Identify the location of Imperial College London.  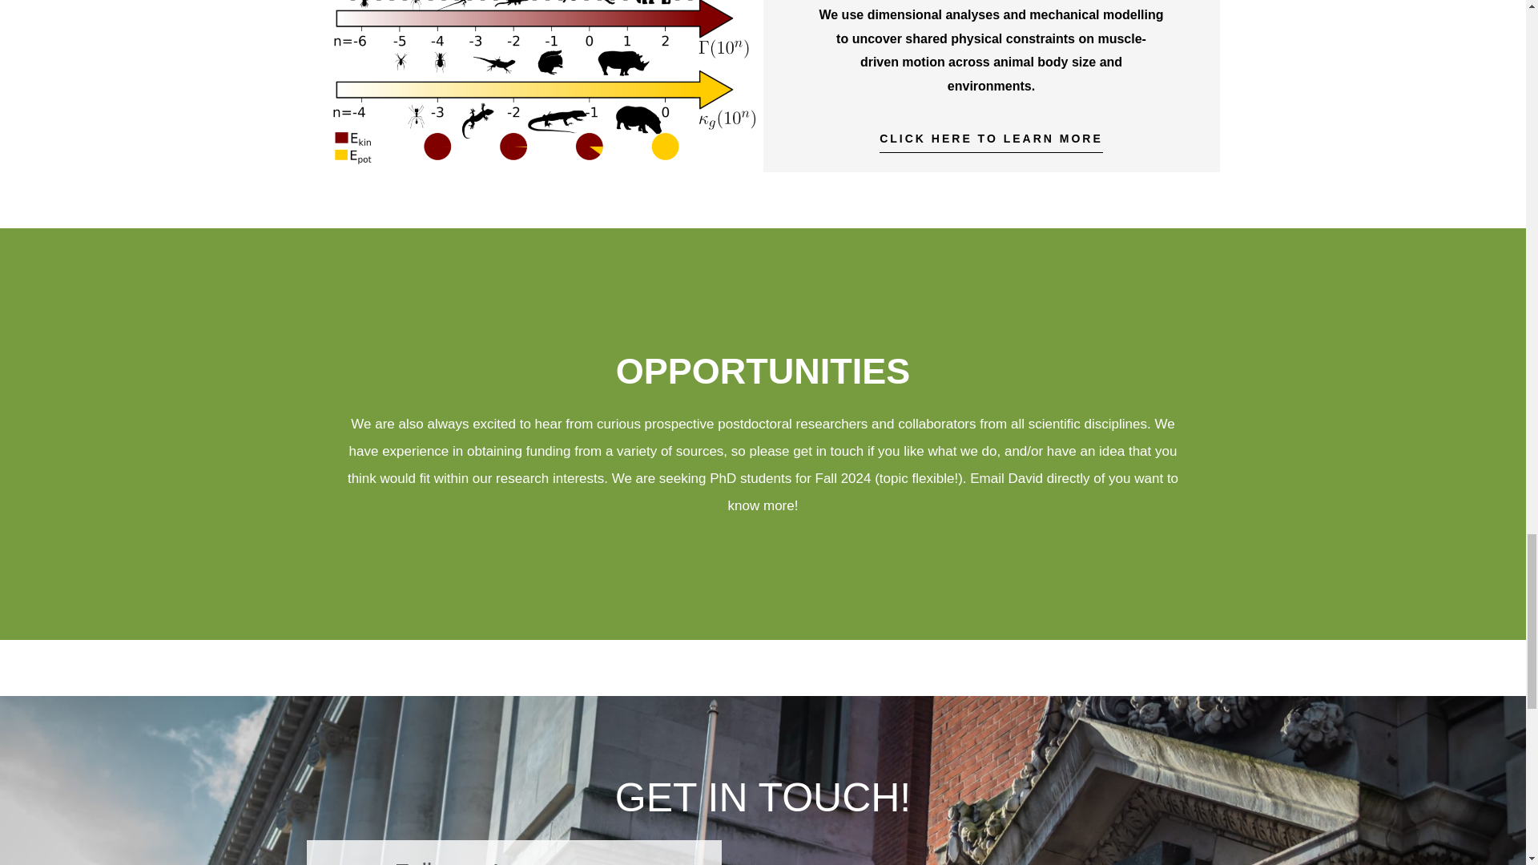
(986, 852).